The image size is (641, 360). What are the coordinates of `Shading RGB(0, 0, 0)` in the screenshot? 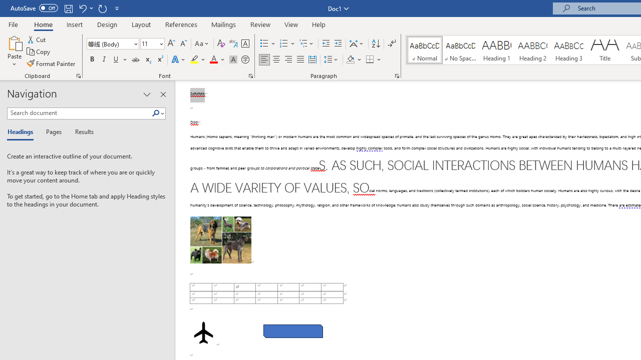 It's located at (350, 60).